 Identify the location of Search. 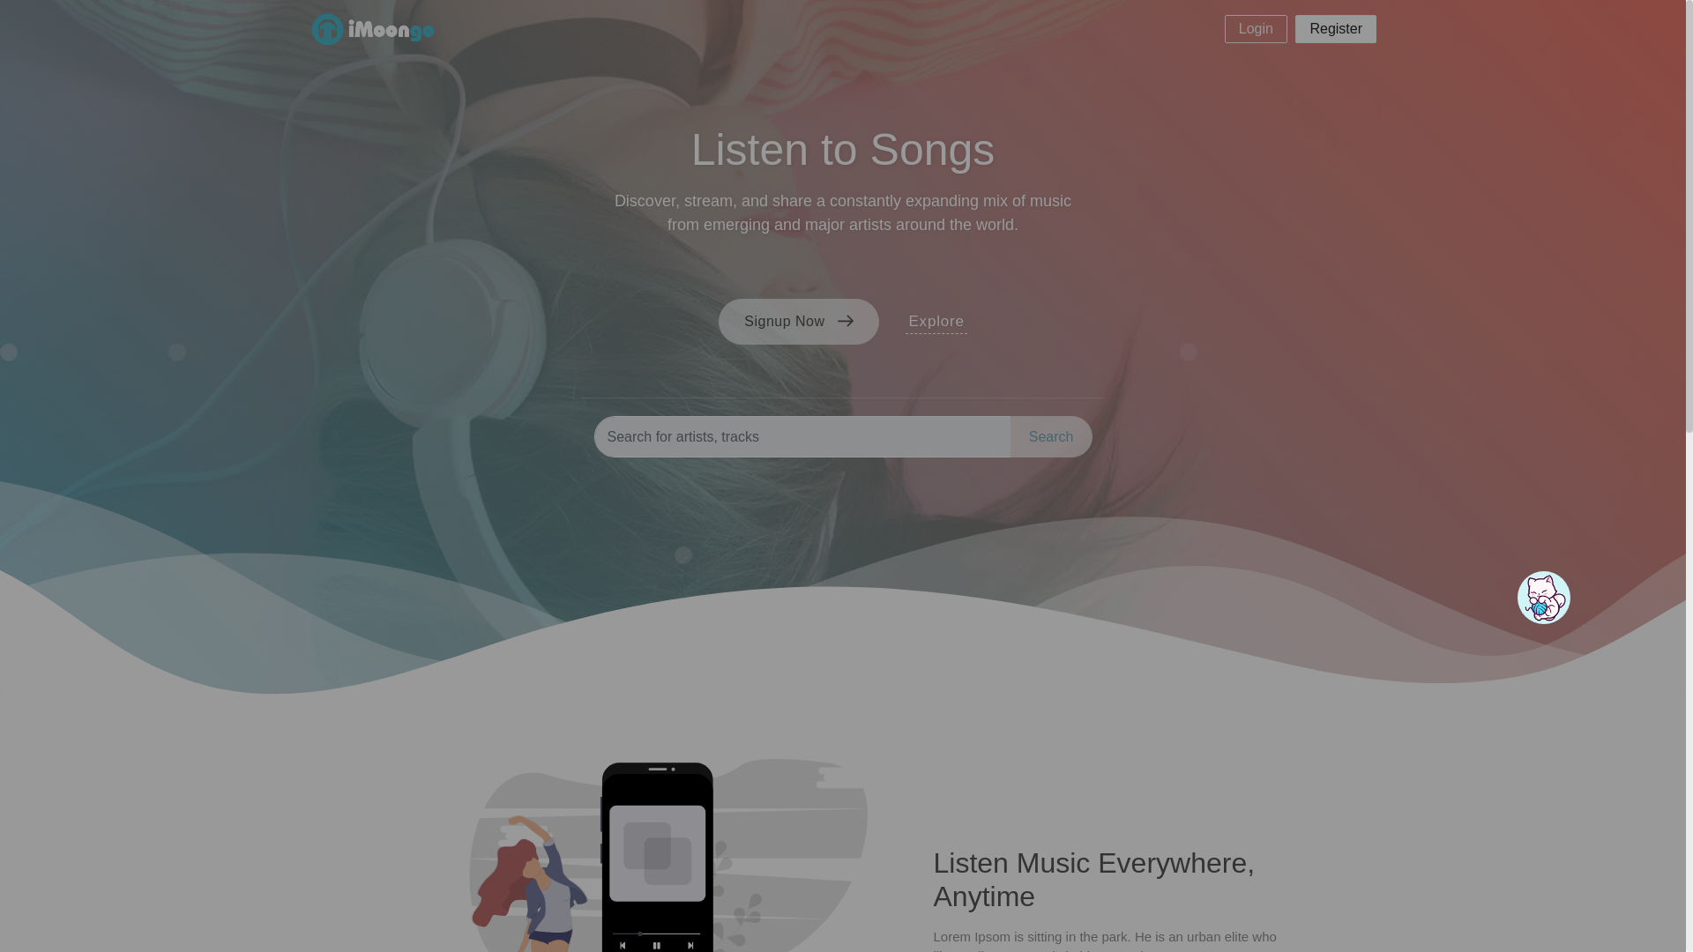
(1051, 436).